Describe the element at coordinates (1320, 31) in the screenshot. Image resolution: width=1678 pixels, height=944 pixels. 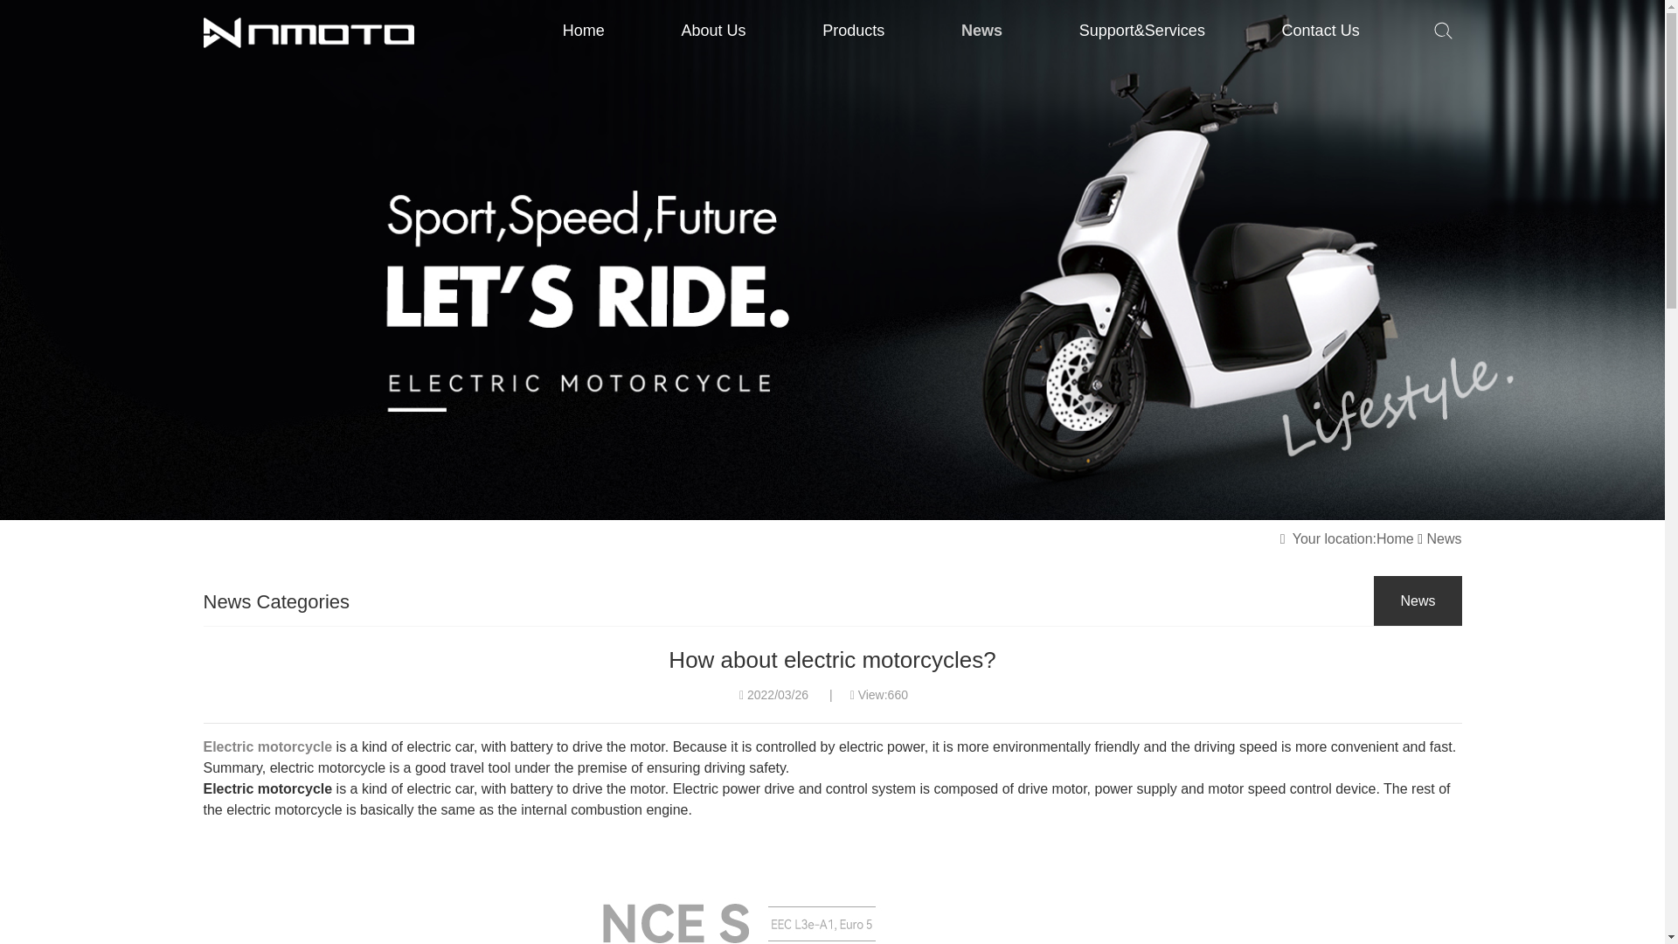
I see `Contact Us` at that location.